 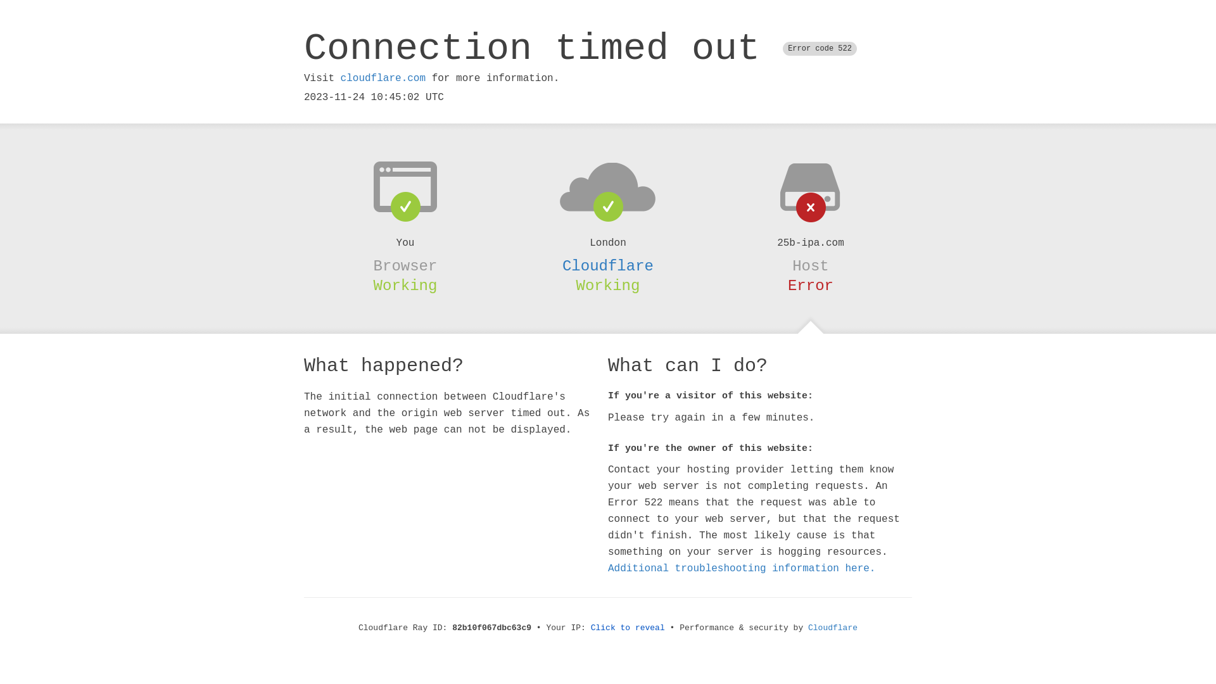 I want to click on Click to reveal, so click(x=628, y=628).